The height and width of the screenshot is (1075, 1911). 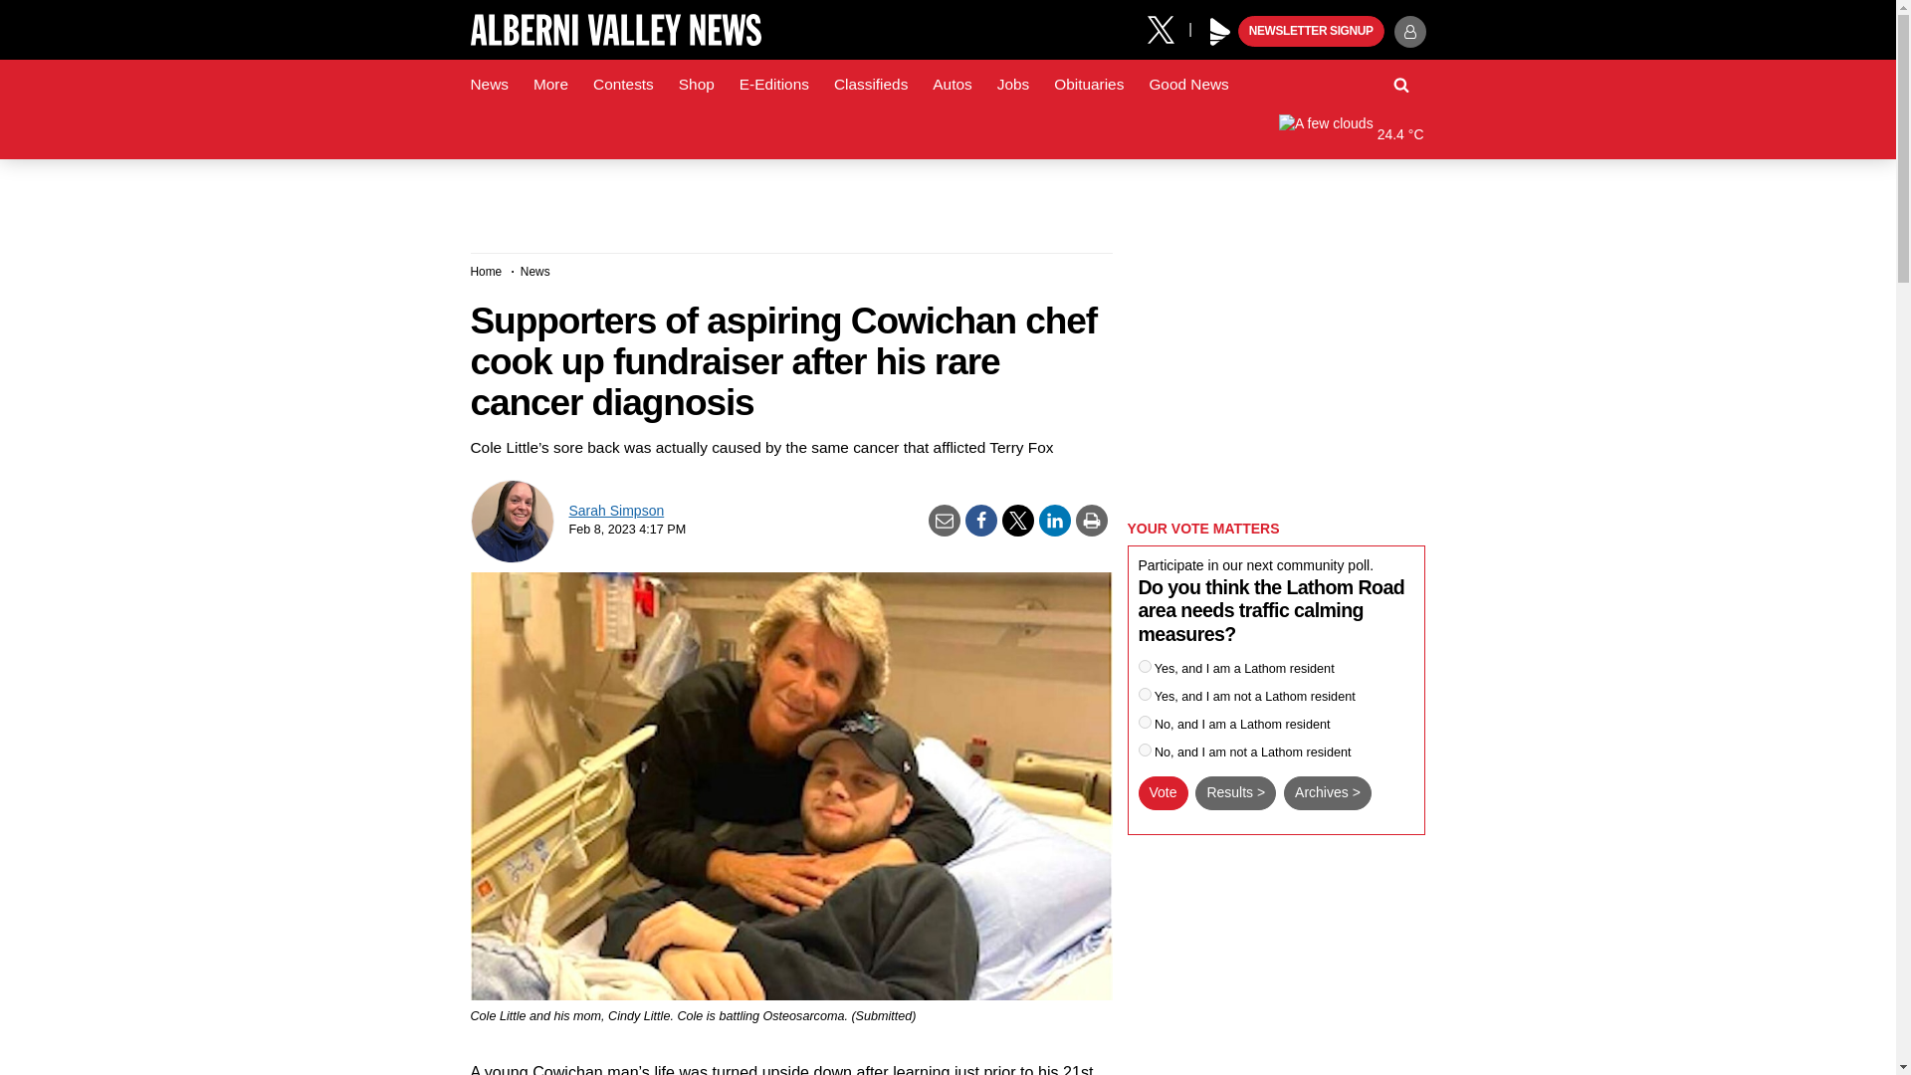 What do you see at coordinates (1220, 32) in the screenshot?
I see `Black Press Media` at bounding box center [1220, 32].